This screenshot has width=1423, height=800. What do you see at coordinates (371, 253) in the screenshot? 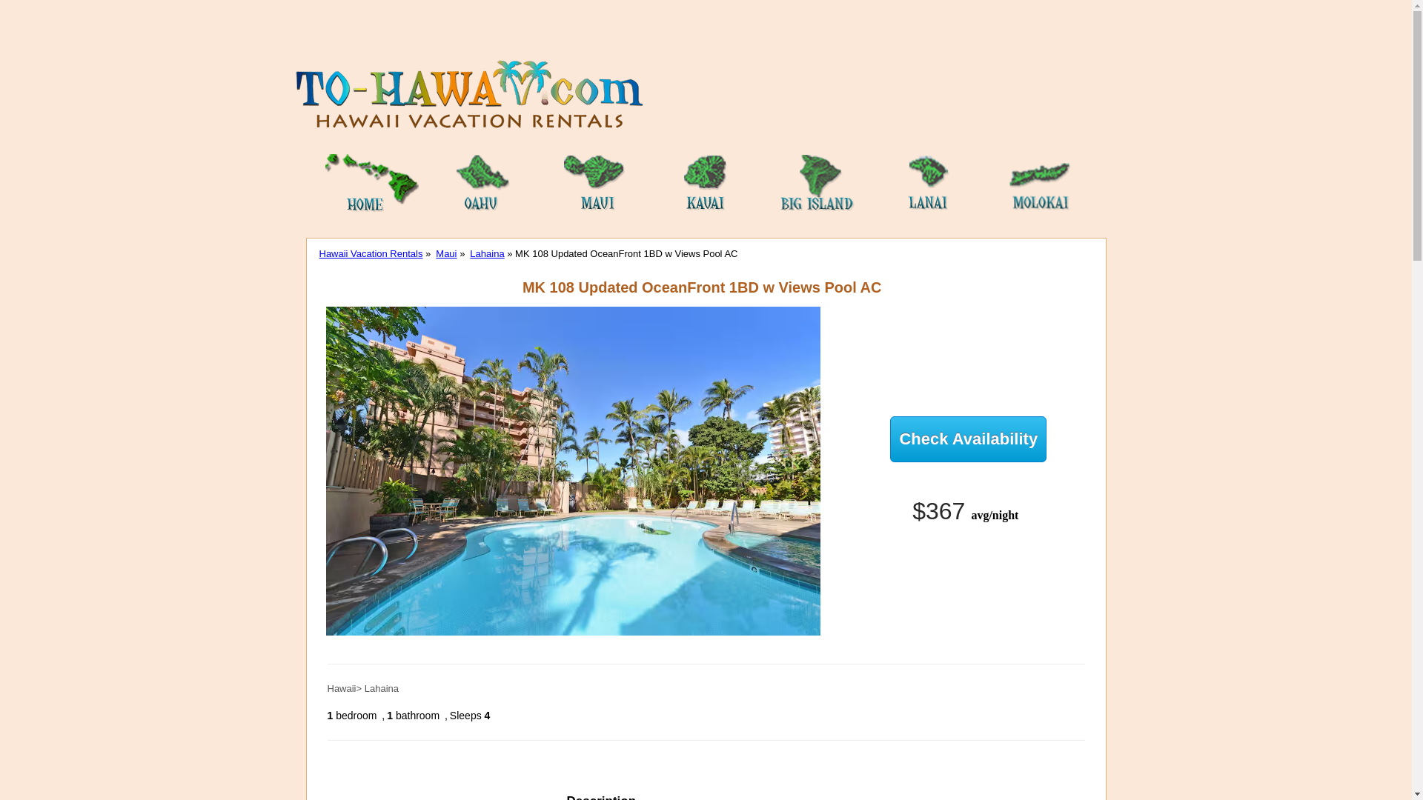
I see `Hawaii Vacation Rentals` at bounding box center [371, 253].